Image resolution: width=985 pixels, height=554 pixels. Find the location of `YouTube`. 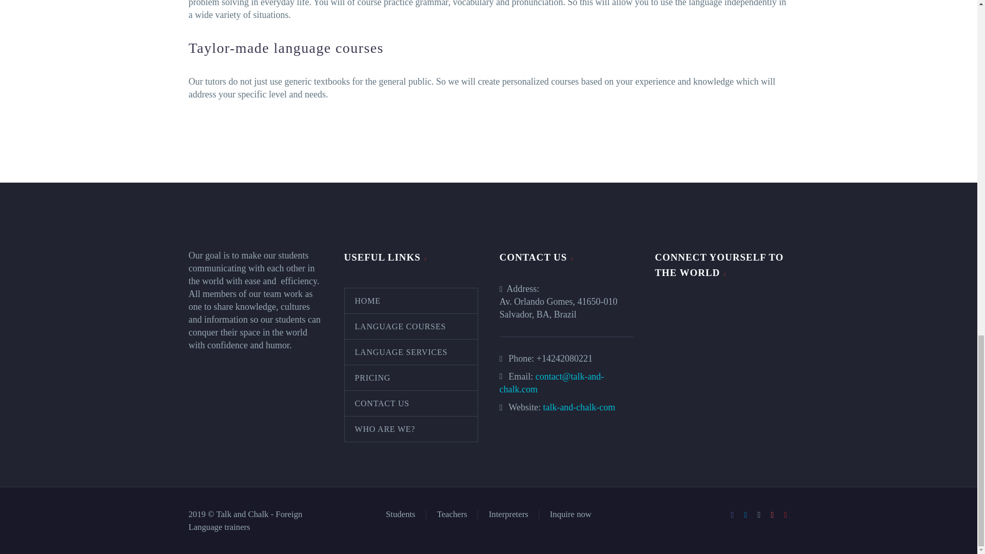

YouTube is located at coordinates (786, 515).